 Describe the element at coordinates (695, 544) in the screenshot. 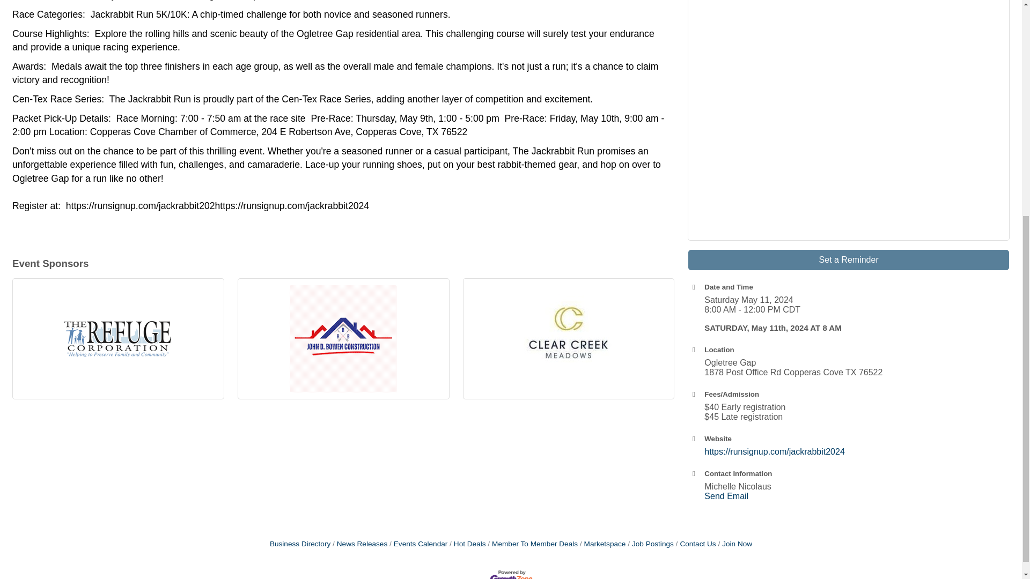

I see `Contact Us` at that location.